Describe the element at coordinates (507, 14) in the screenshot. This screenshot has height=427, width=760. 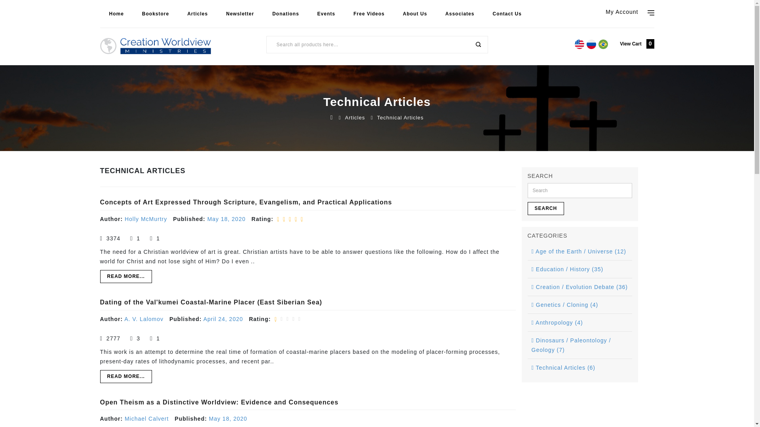
I see `Contact Us` at that location.